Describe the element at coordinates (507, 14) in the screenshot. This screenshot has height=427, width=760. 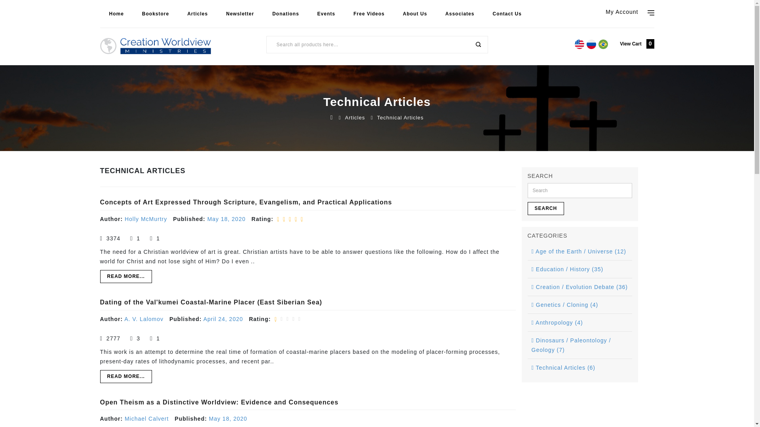
I see `Contact Us` at that location.